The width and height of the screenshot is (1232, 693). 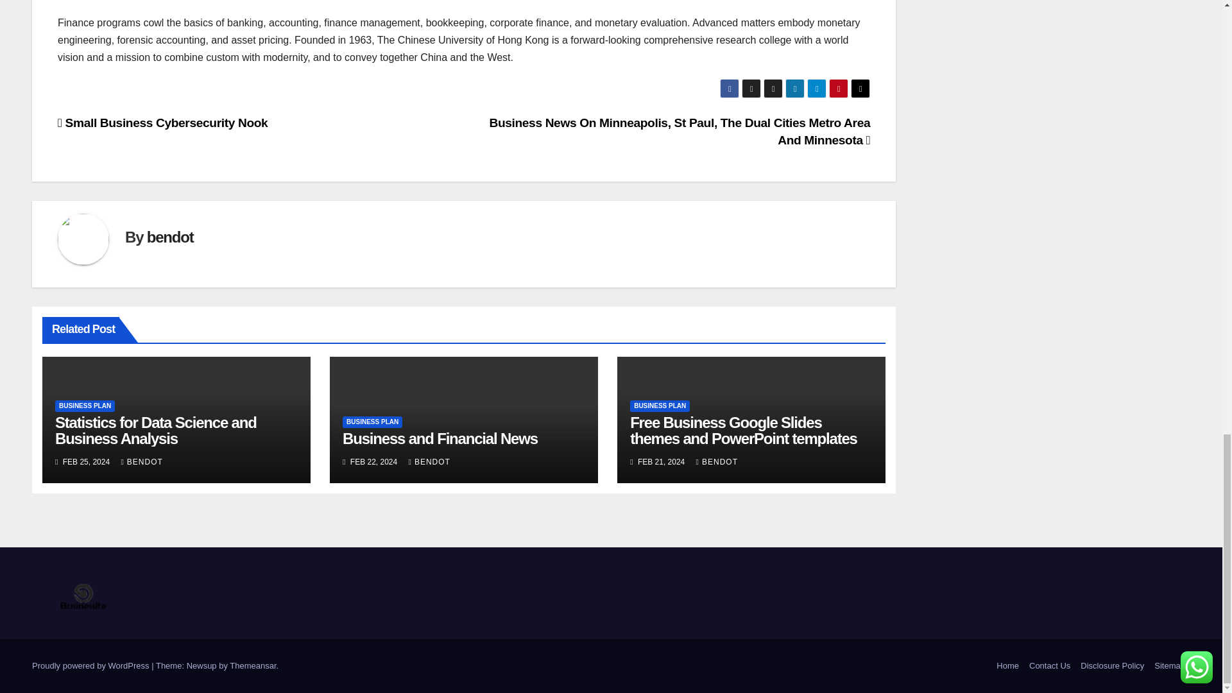 What do you see at coordinates (141, 461) in the screenshot?
I see `BENDOT` at bounding box center [141, 461].